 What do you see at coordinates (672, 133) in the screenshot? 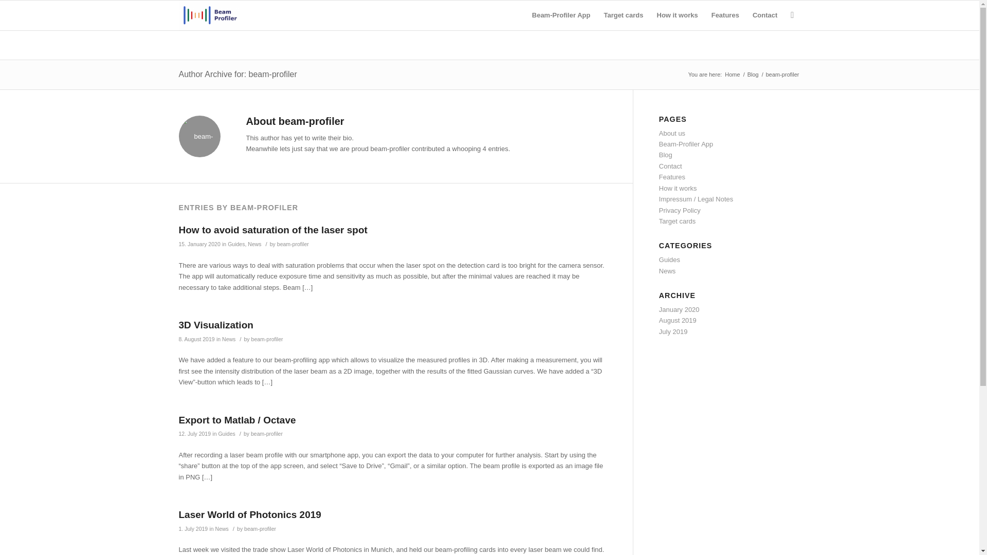
I see `About us` at bounding box center [672, 133].